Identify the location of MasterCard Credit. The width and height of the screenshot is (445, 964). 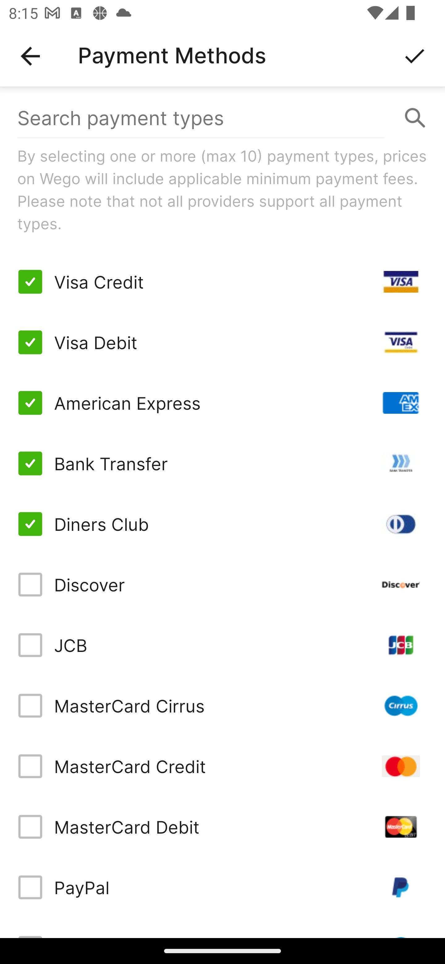
(222, 766).